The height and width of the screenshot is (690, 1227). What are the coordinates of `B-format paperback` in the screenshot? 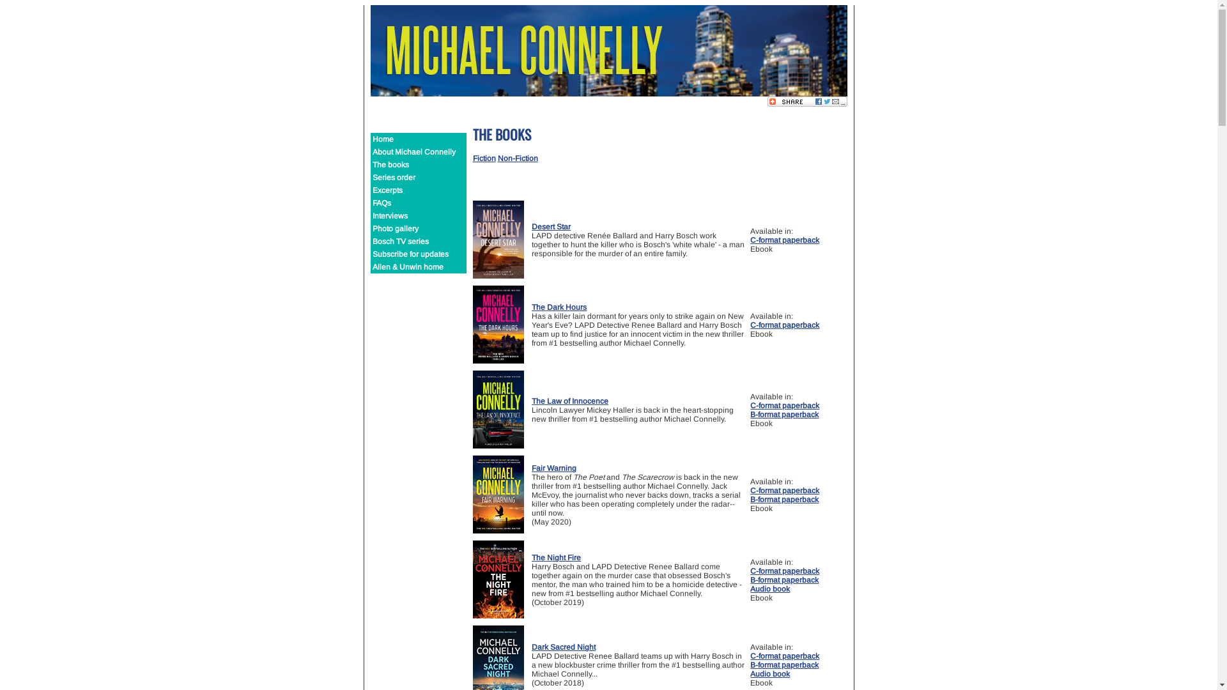 It's located at (785, 415).